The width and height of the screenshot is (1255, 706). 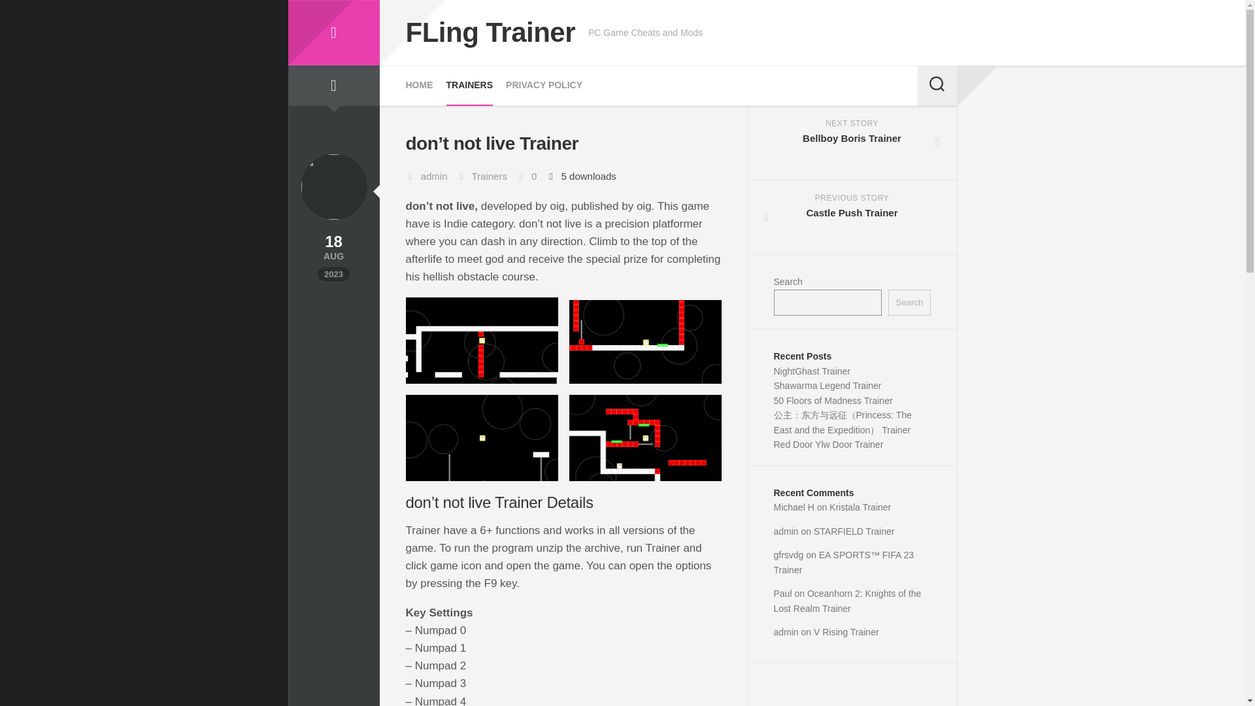 I want to click on Red Door Ylw Door Trainer, so click(x=860, y=507).